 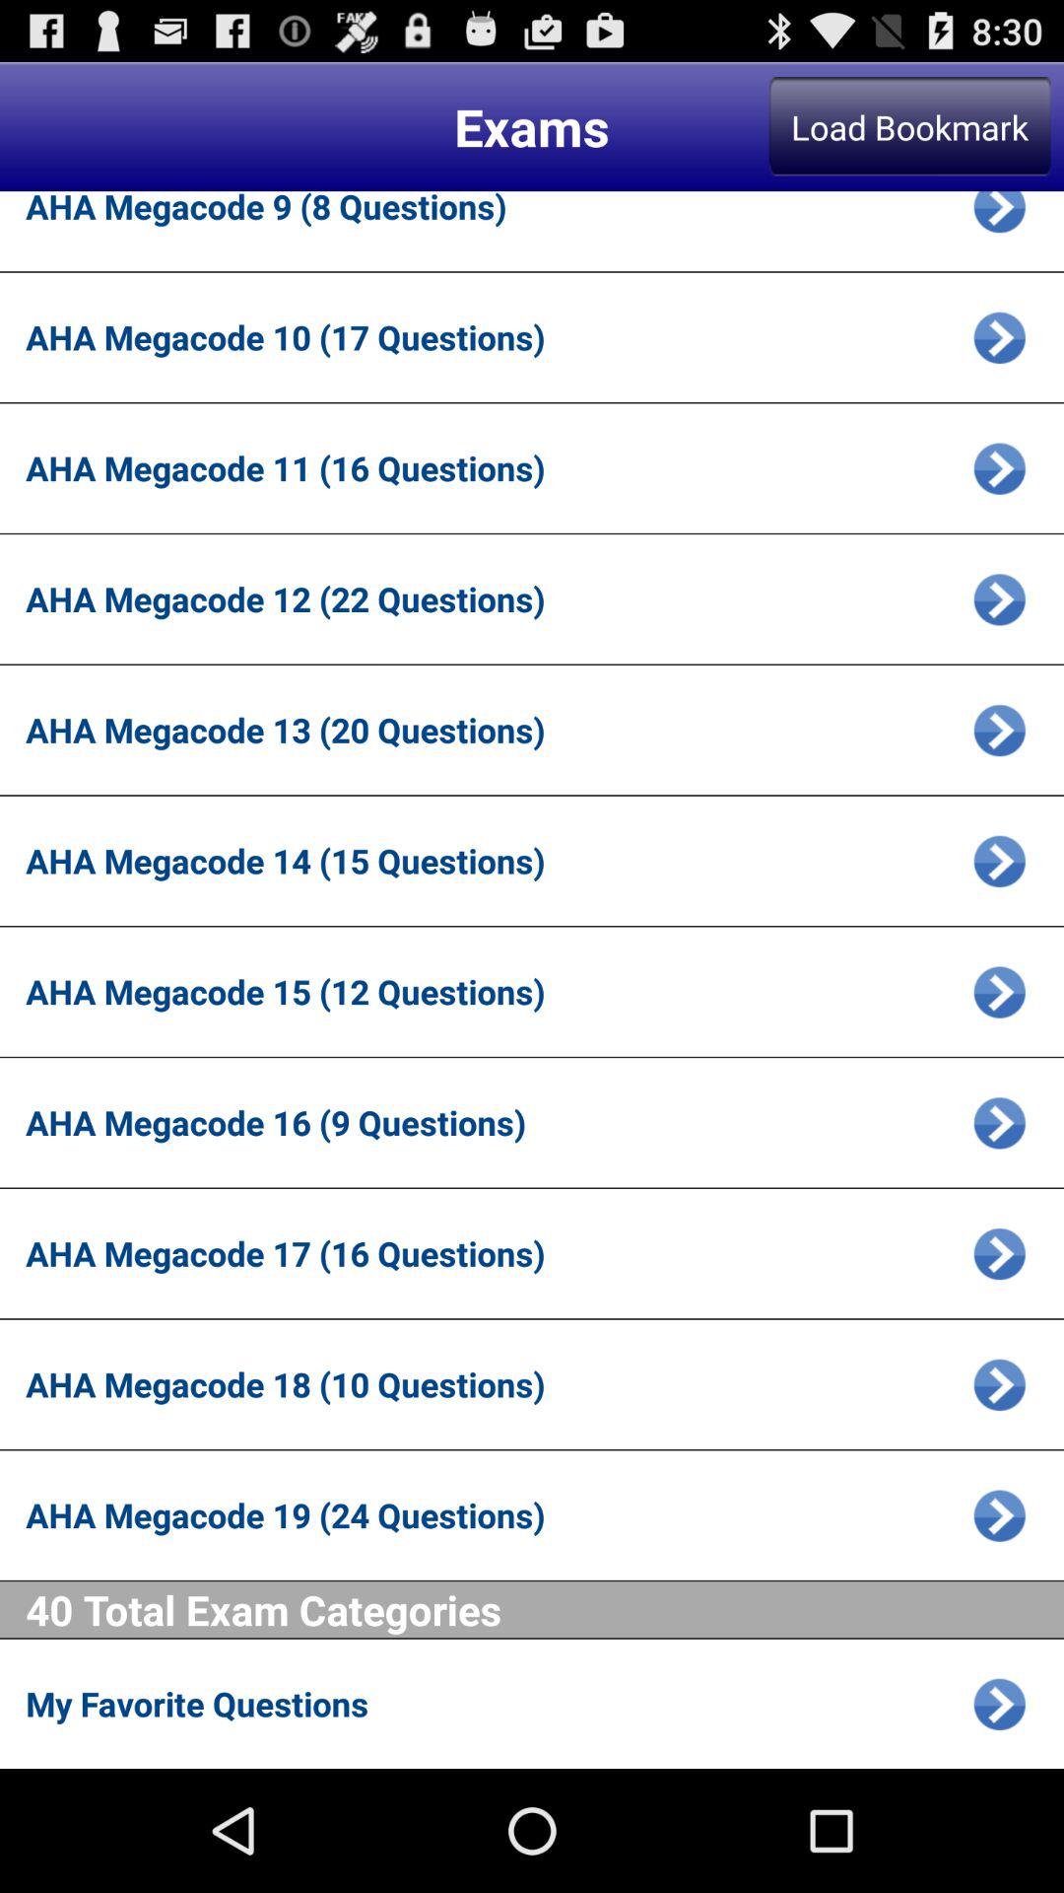 What do you see at coordinates (999, 599) in the screenshot?
I see `view more details` at bounding box center [999, 599].